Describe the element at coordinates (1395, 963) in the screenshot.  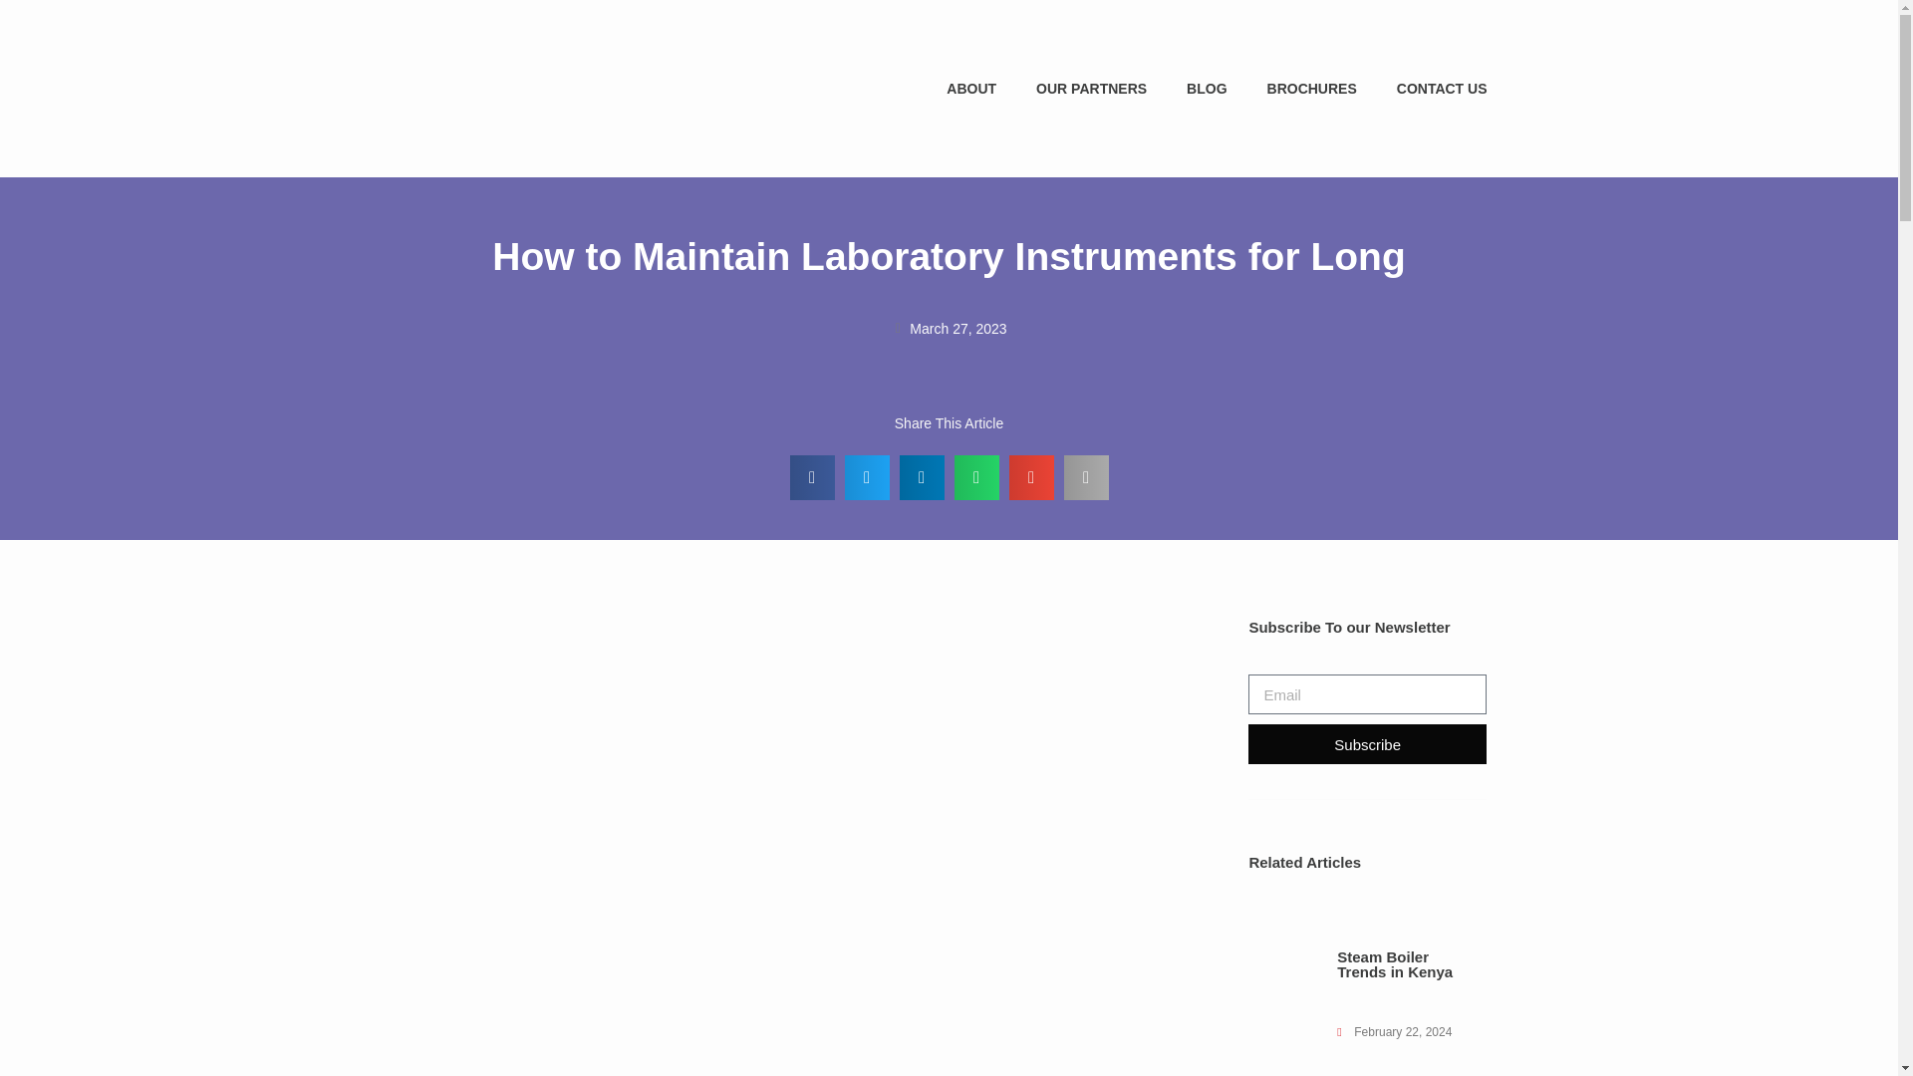
I see `Steam Boiler Trends in Kenya` at that location.